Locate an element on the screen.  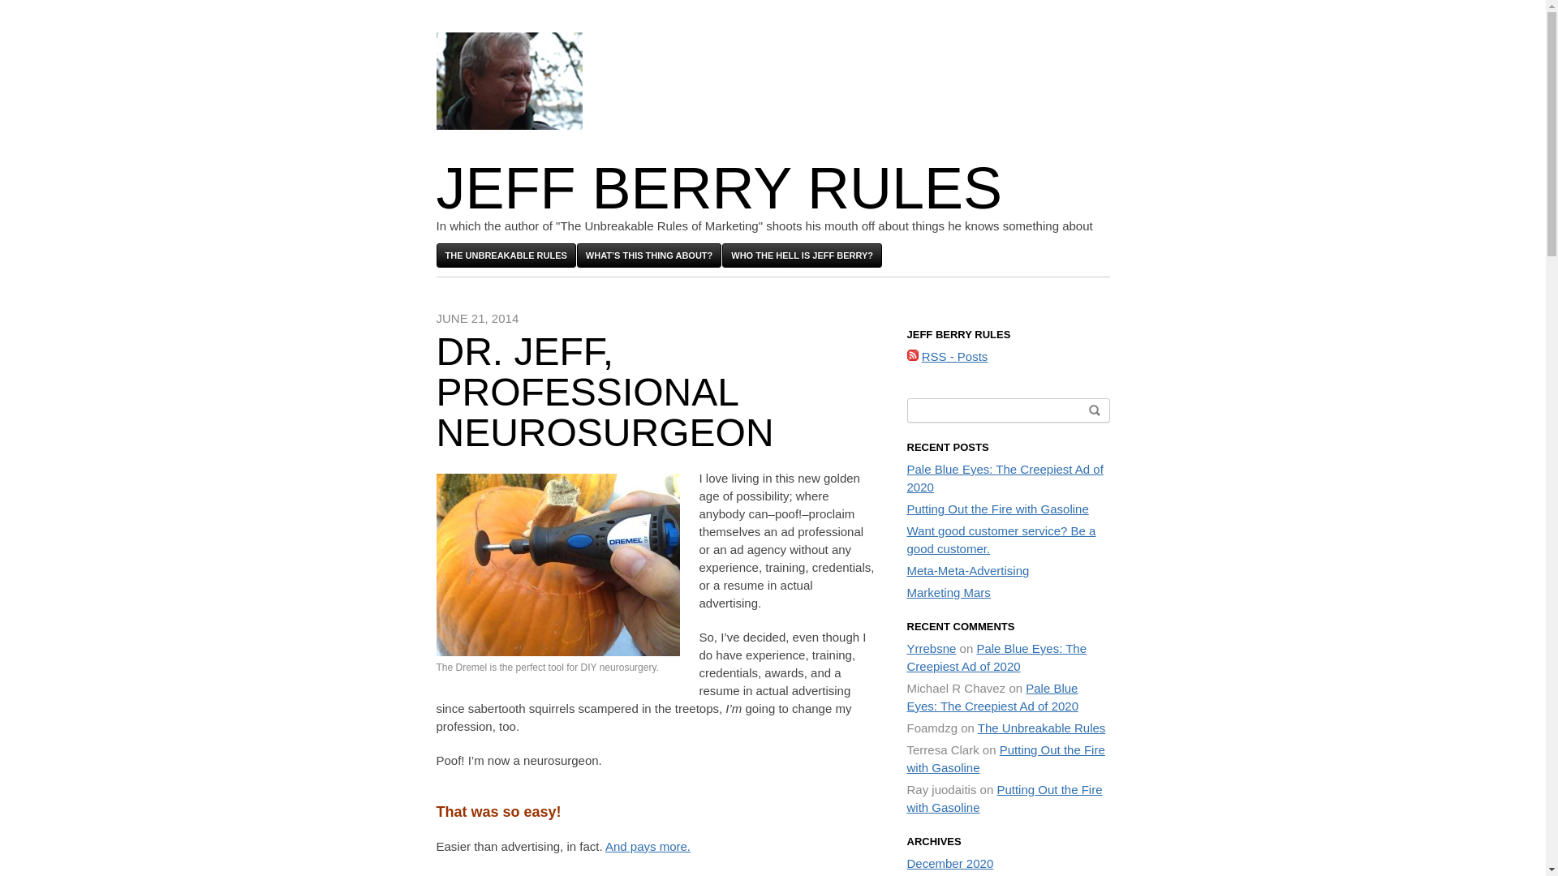
Bureau of Labor Statistics wage report is located at coordinates (648, 845).